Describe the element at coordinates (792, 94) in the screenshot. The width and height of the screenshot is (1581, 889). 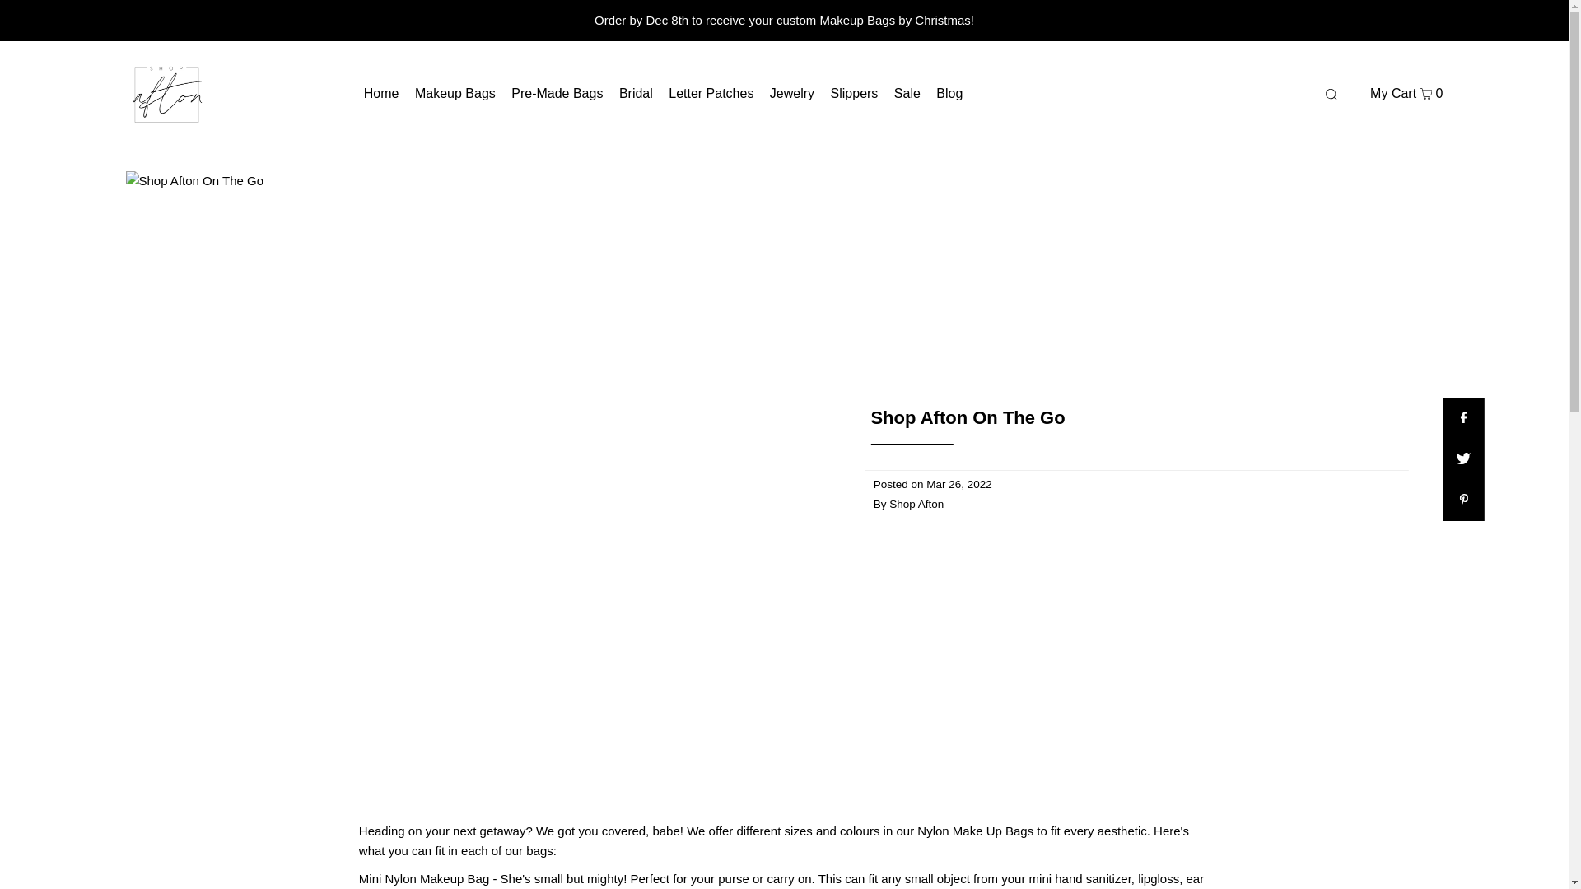
I see `Jewelry` at that location.